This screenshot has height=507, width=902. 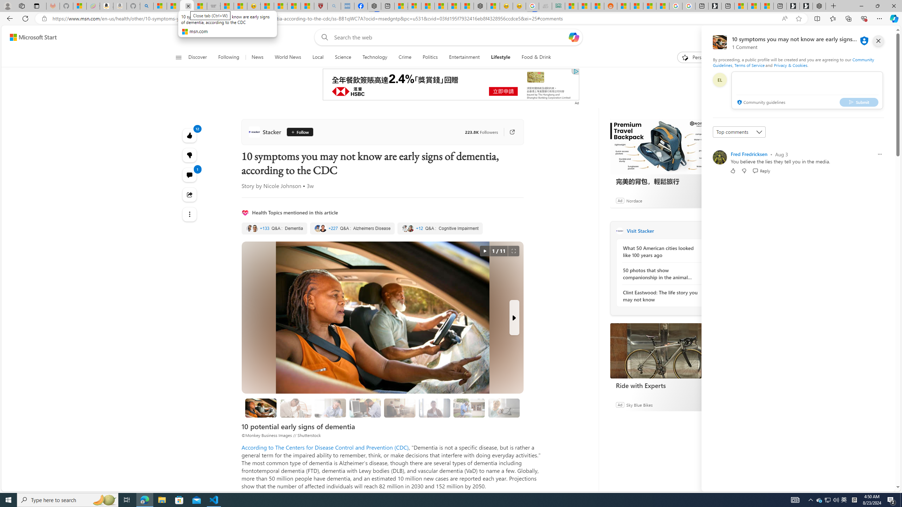 What do you see at coordinates (624, 6) in the screenshot?
I see `R******* | Trusted Community Engagement and Contributions` at bounding box center [624, 6].